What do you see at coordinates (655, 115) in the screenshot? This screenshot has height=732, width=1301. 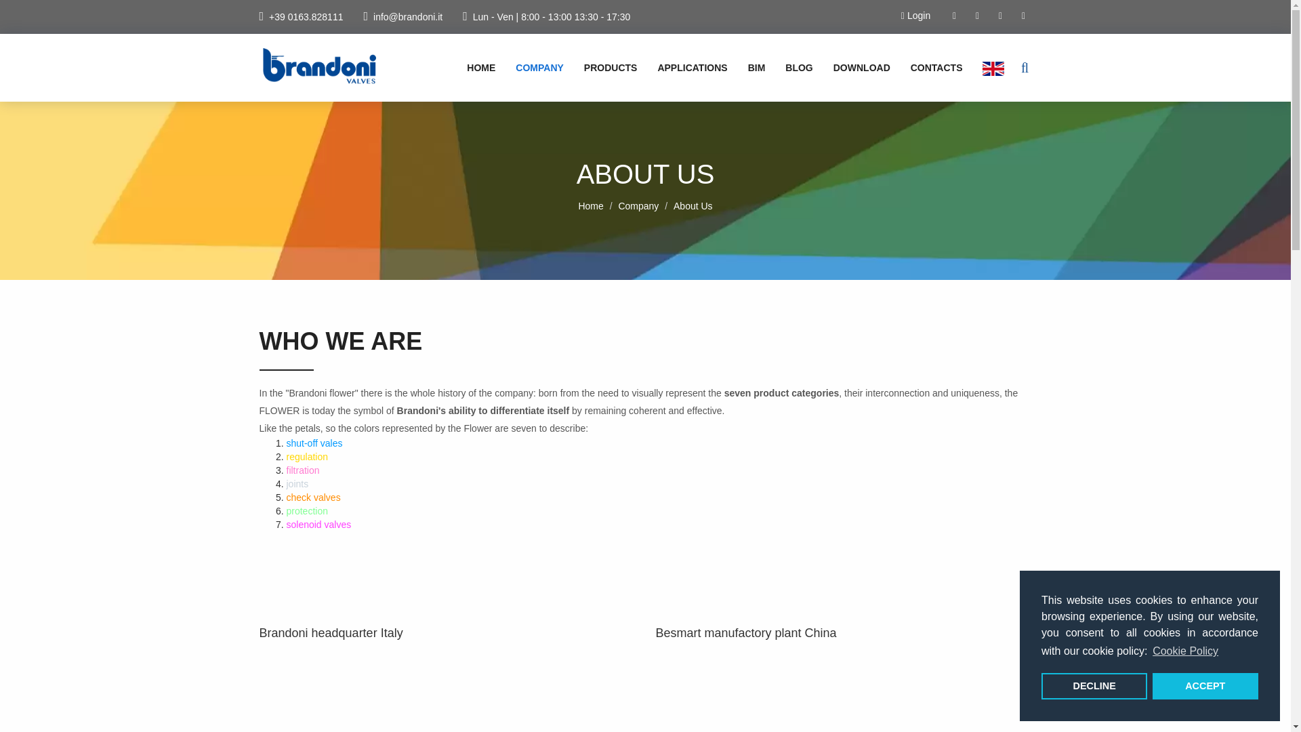 I see `Shut-off Valves` at bounding box center [655, 115].